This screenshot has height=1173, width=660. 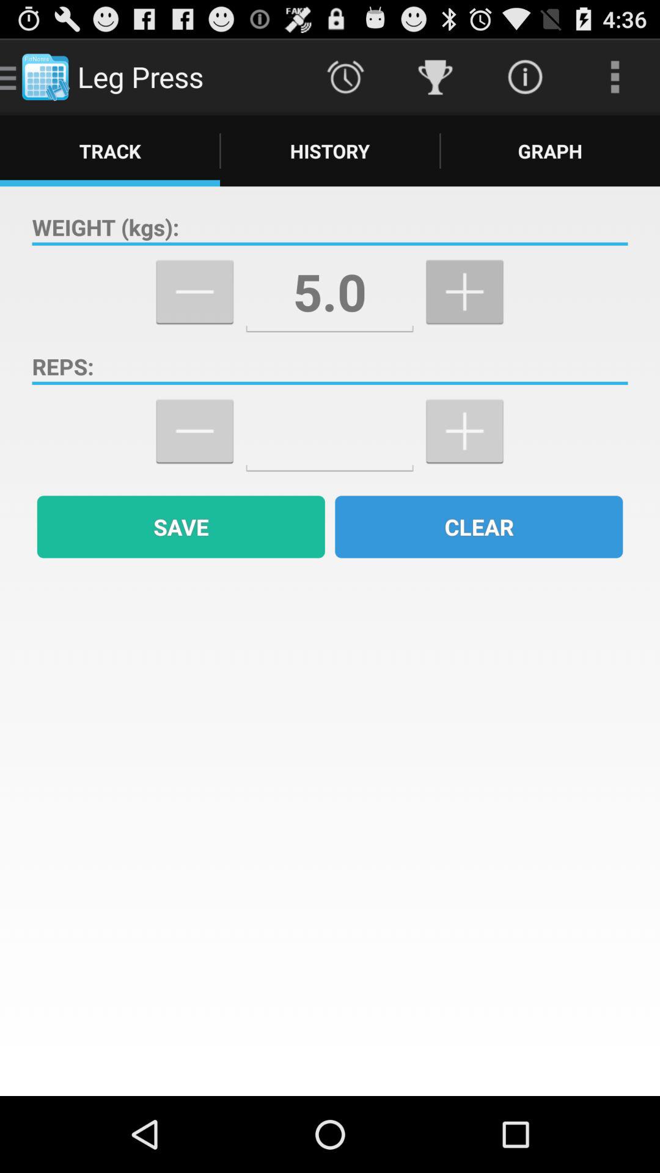 What do you see at coordinates (330, 431) in the screenshot?
I see `enter value` at bounding box center [330, 431].